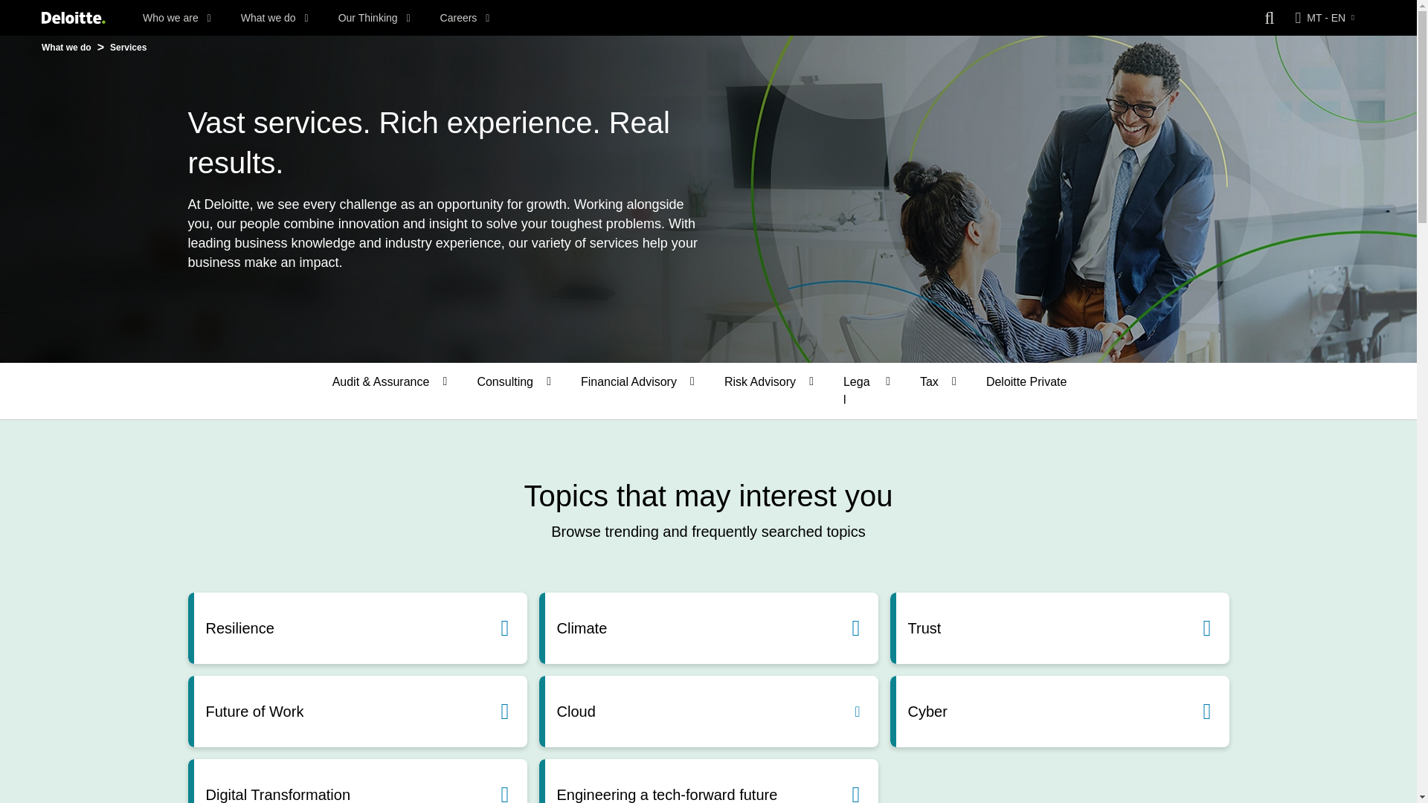  I want to click on What we do, so click(274, 18).